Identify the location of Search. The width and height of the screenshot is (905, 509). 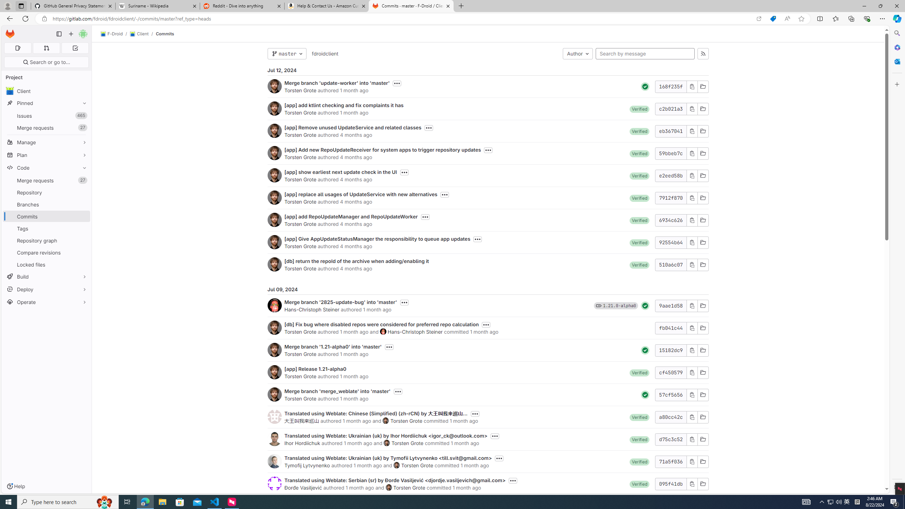
(897, 33).